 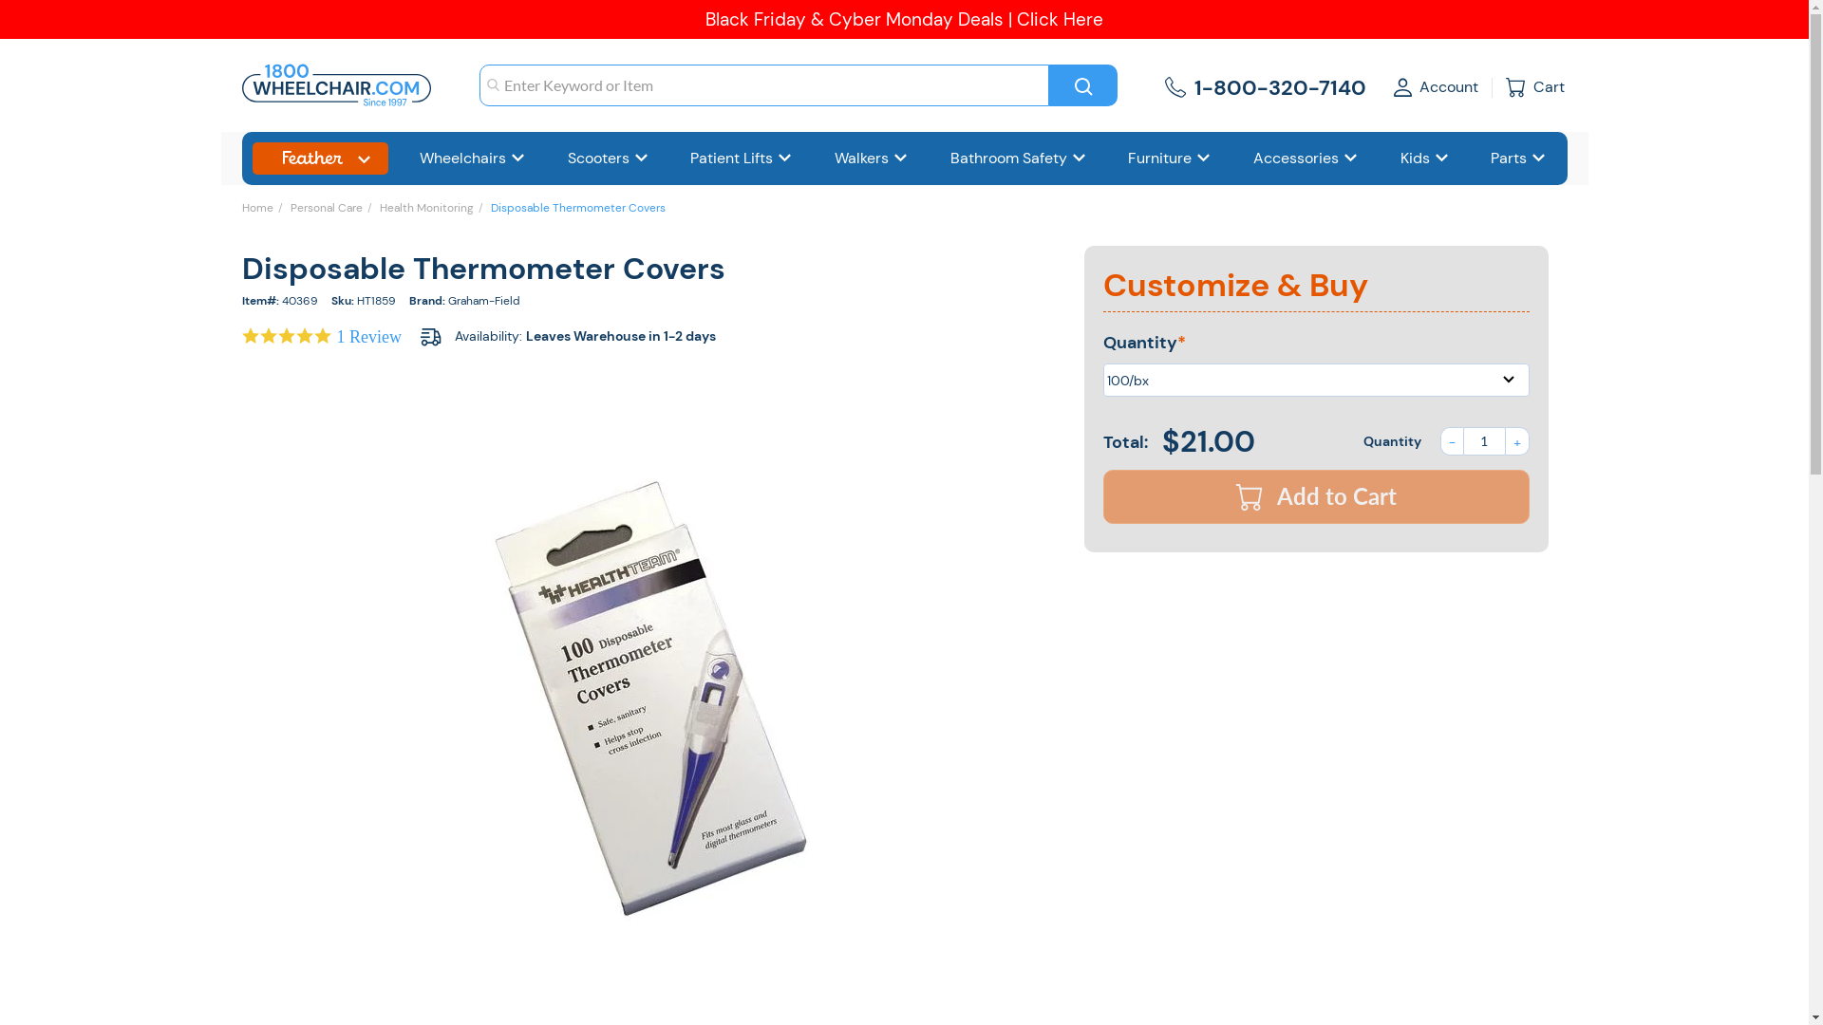 What do you see at coordinates (1425, 159) in the screenshot?
I see `Kids` at bounding box center [1425, 159].